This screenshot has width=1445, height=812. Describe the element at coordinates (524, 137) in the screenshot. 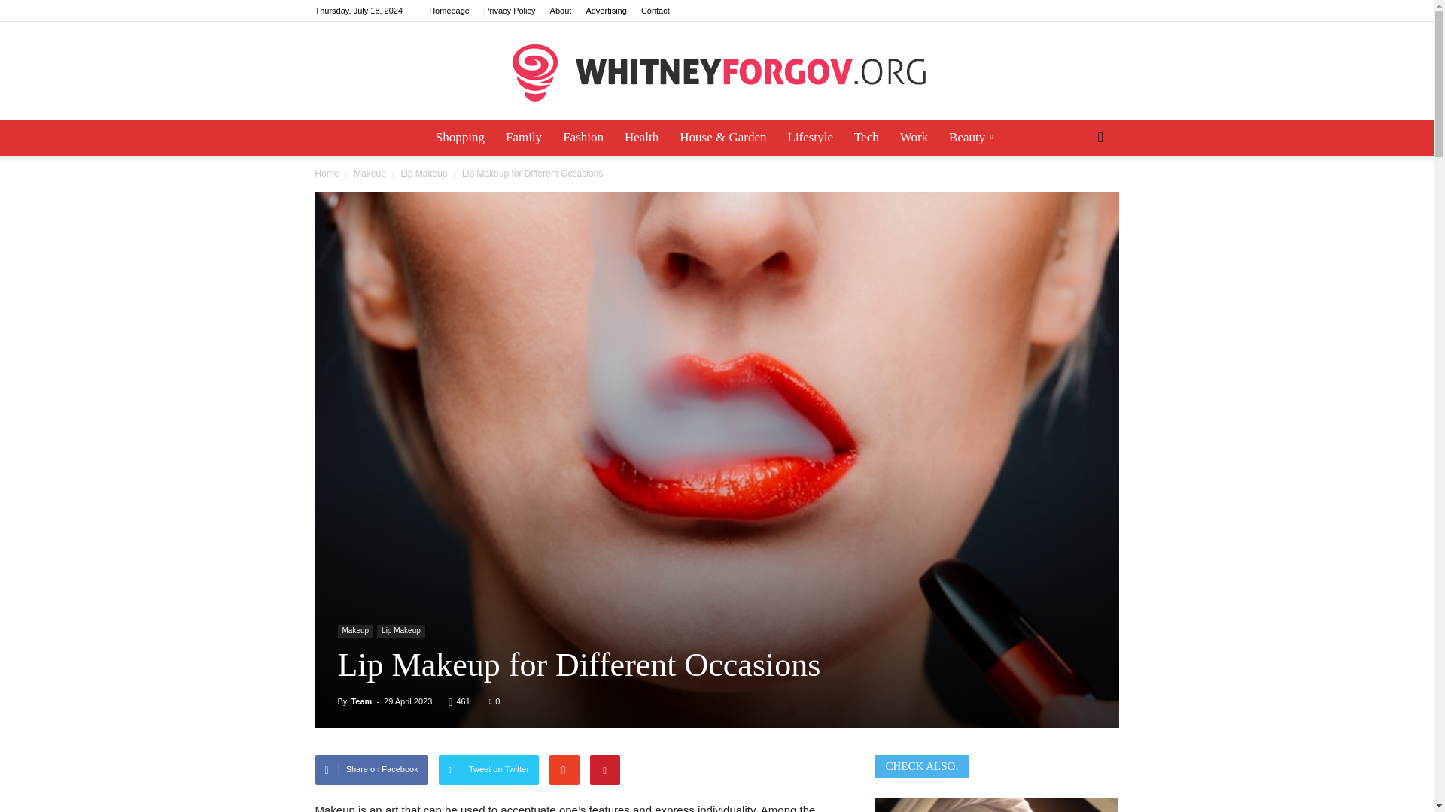

I see `Family` at that location.